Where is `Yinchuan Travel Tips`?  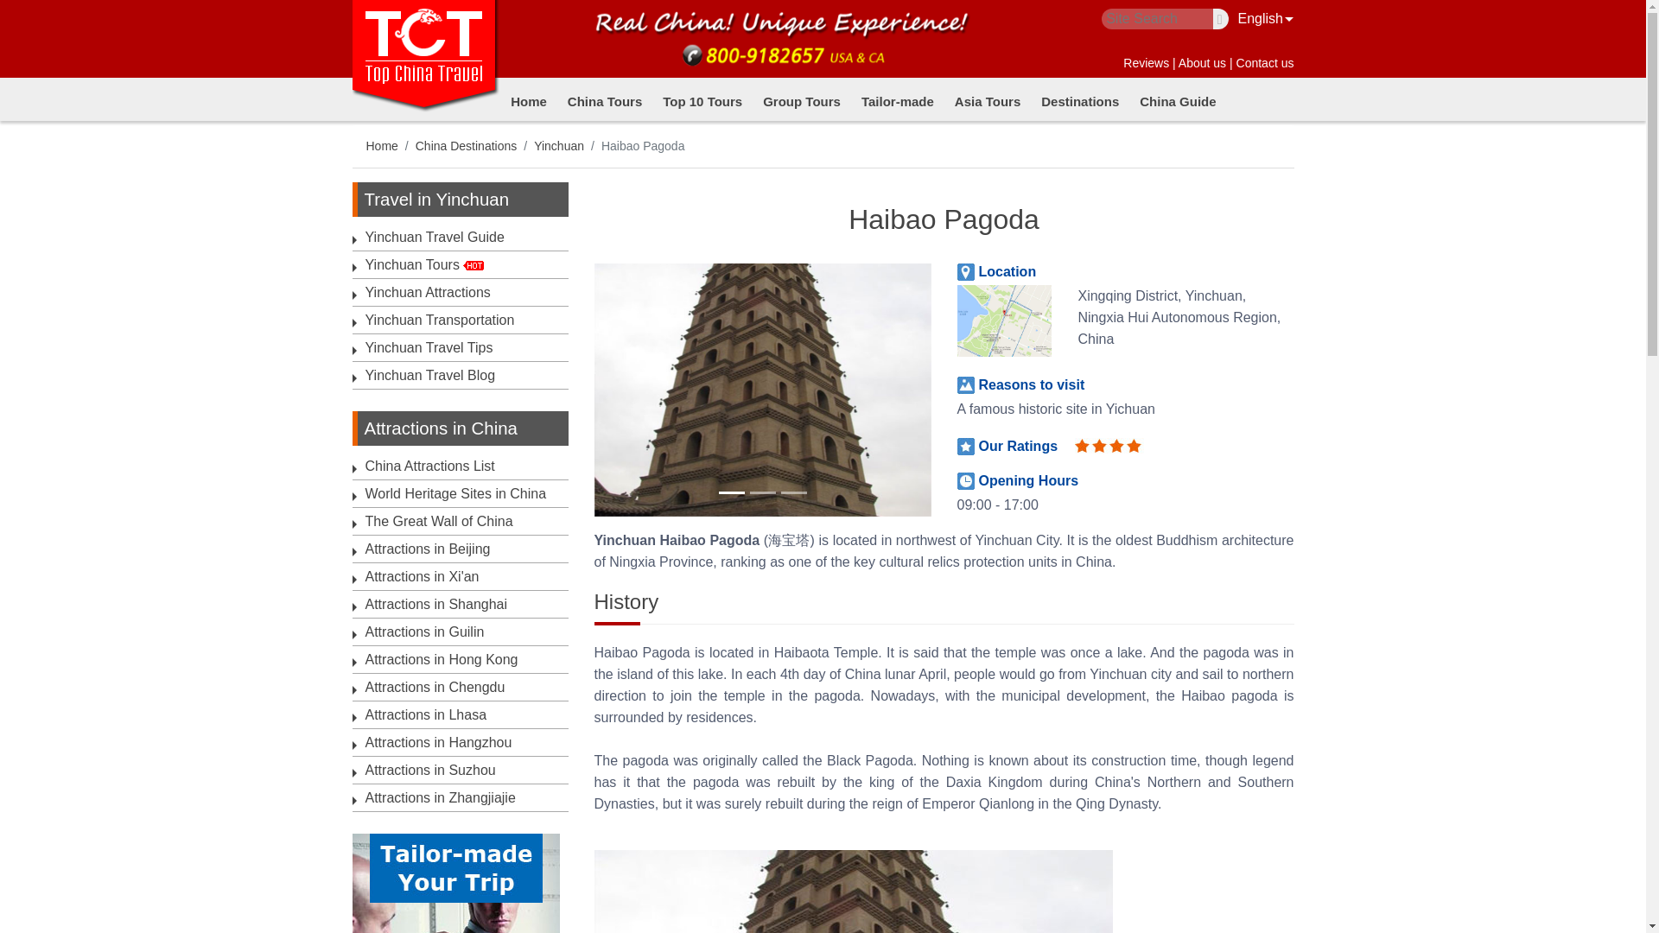 Yinchuan Travel Tips is located at coordinates (429, 347).